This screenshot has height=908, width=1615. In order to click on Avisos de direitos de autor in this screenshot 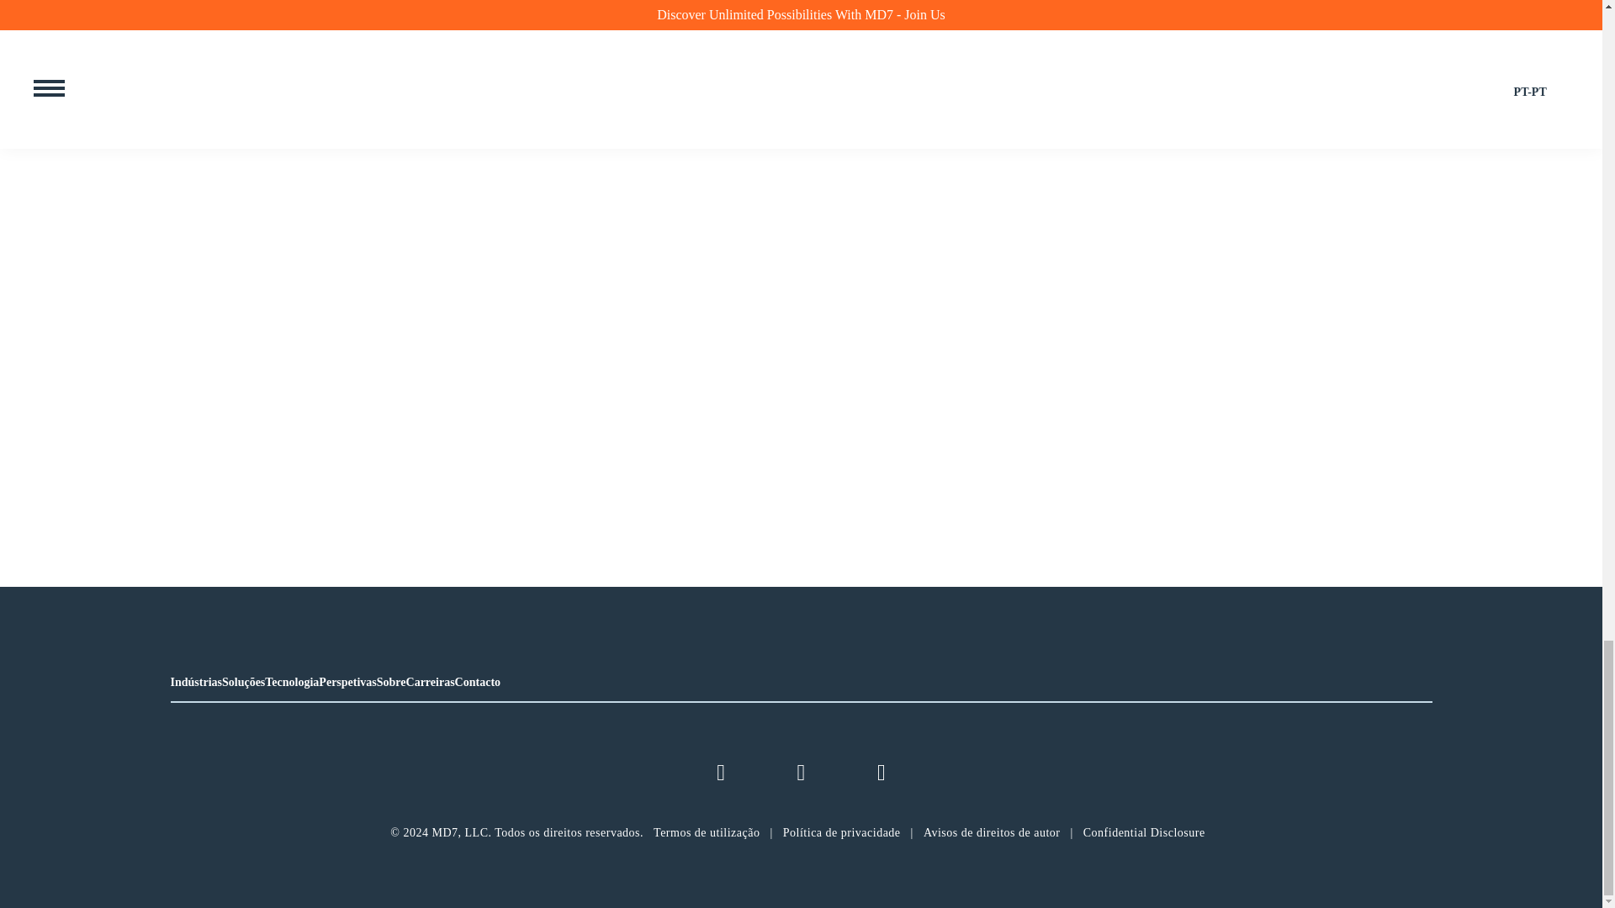, I will do `click(993, 832)`.